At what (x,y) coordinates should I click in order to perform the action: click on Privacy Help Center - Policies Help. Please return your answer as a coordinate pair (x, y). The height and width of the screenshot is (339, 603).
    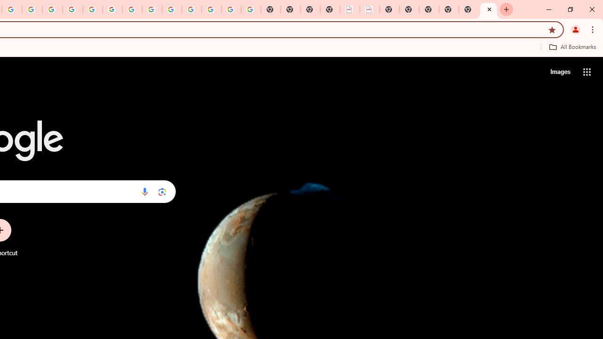
    Looking at the image, I should click on (52, 9).